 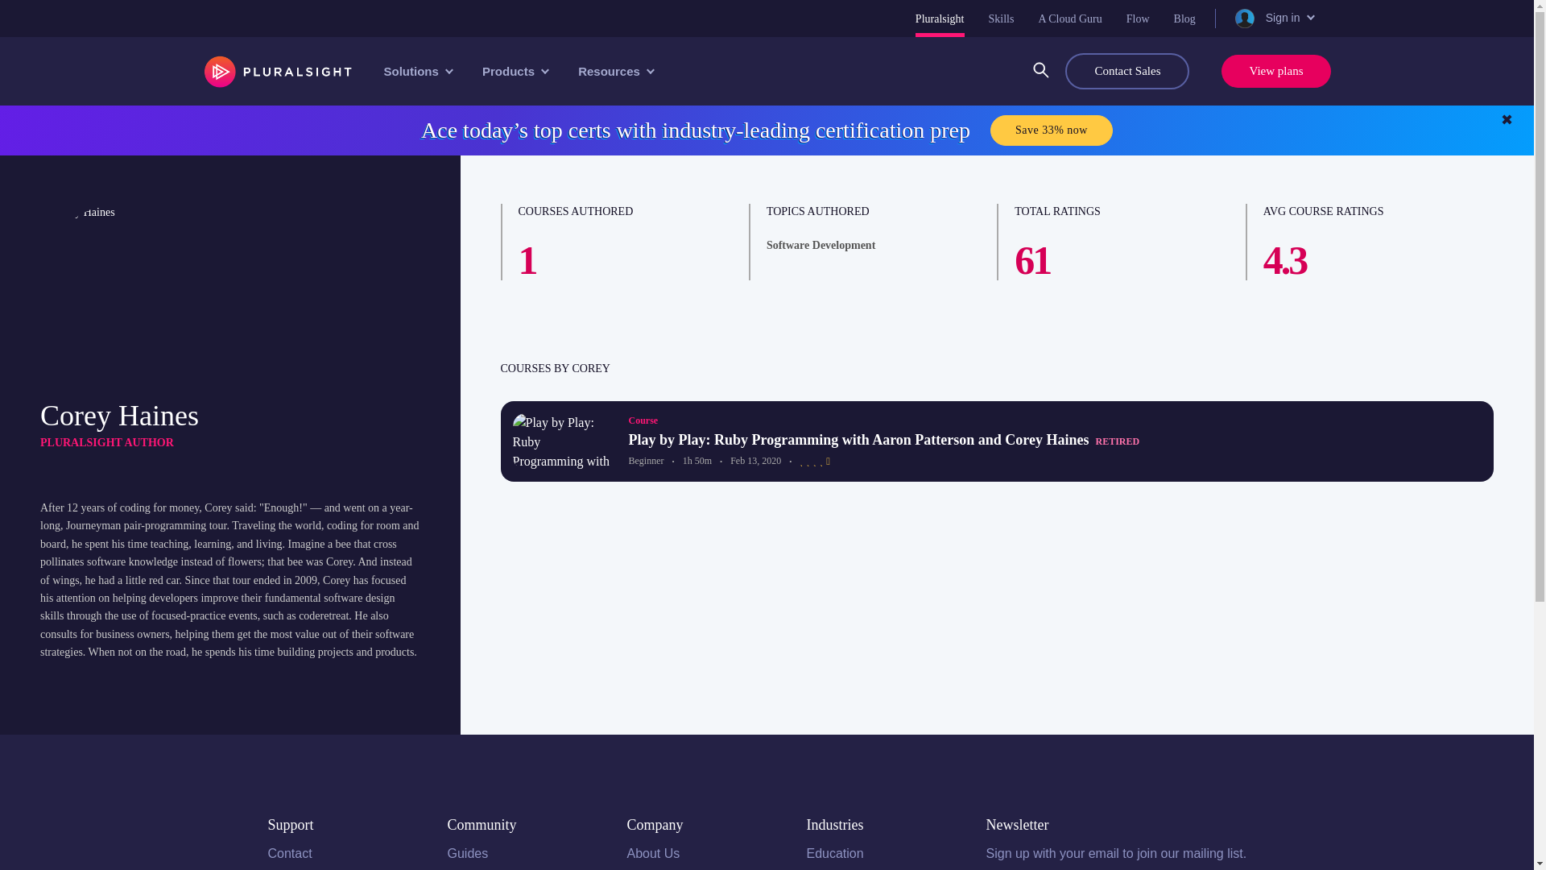 I want to click on Flow, so click(x=1139, y=18).